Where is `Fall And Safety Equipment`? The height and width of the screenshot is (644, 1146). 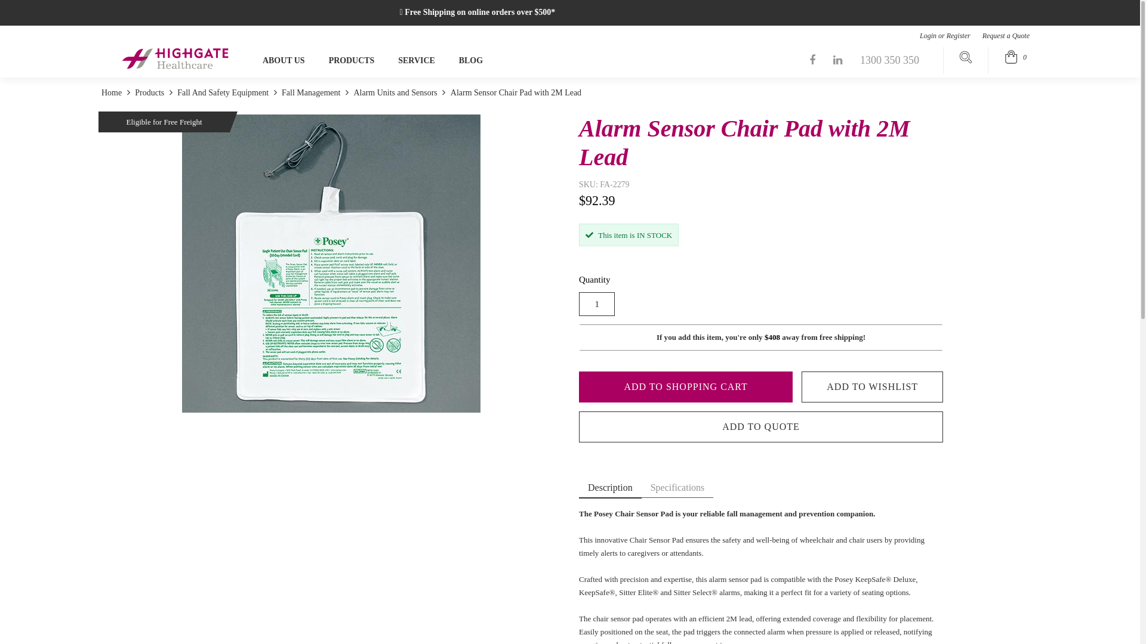
Fall And Safety Equipment is located at coordinates (223, 93).